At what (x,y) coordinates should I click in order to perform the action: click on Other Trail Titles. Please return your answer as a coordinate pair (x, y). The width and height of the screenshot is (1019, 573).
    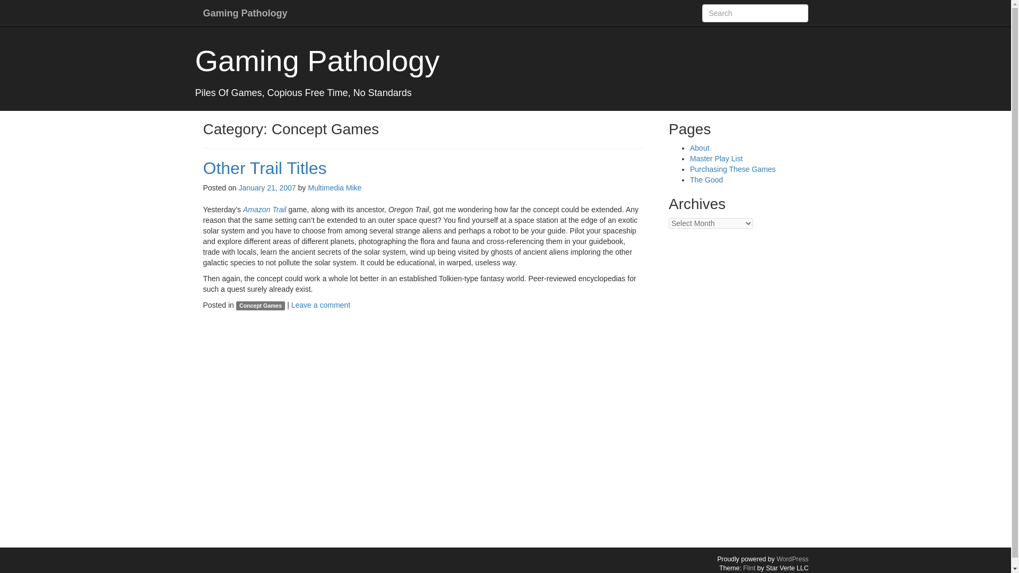
    Looking at the image, I should click on (264, 168).